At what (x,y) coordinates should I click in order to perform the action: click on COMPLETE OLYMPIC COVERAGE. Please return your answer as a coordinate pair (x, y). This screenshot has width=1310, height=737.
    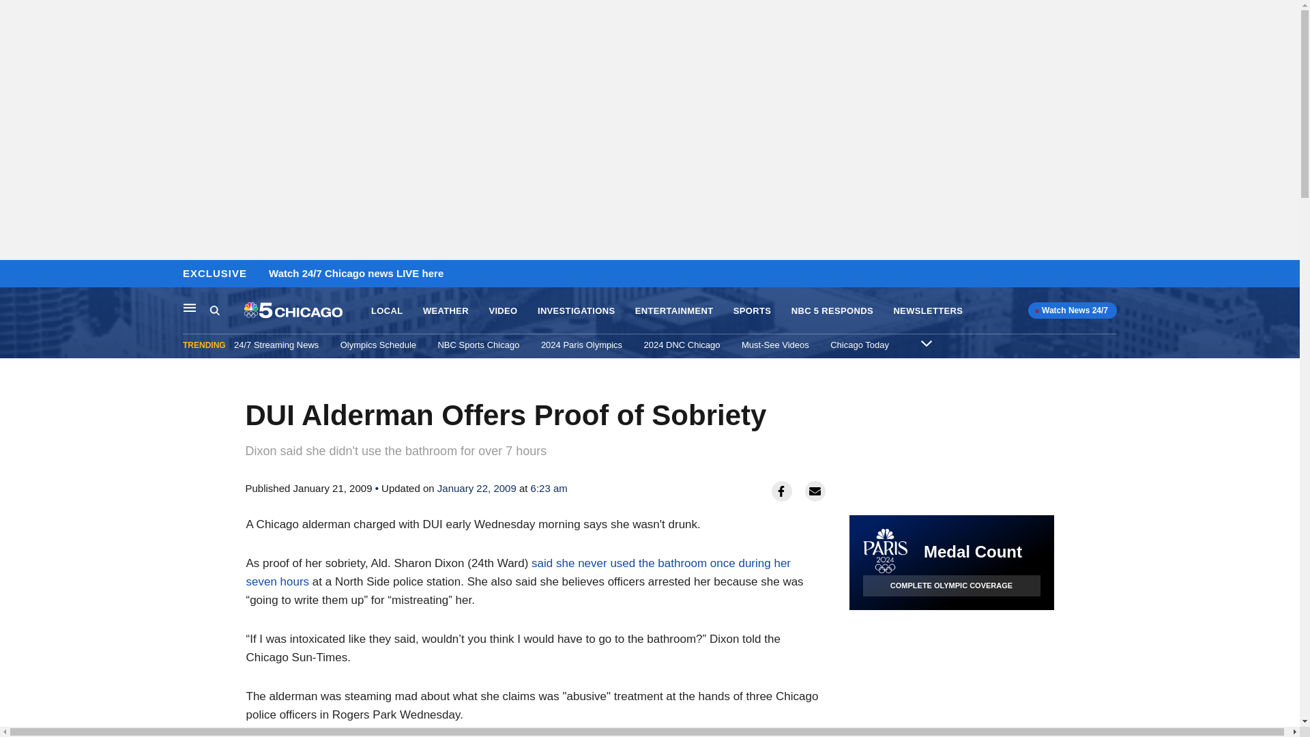
    Looking at the image, I should click on (951, 586).